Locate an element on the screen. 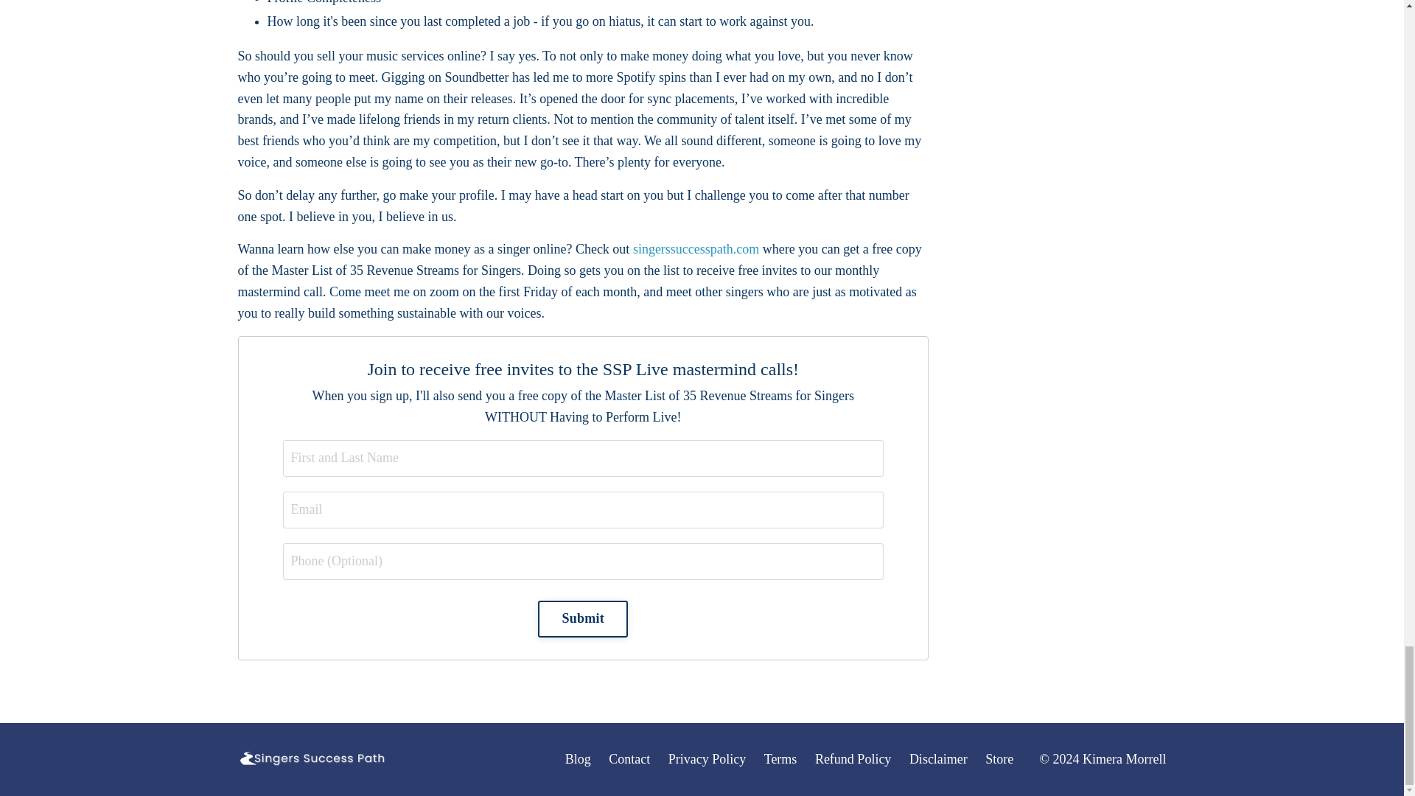 The image size is (1415, 796). Privacy Policy is located at coordinates (707, 759).